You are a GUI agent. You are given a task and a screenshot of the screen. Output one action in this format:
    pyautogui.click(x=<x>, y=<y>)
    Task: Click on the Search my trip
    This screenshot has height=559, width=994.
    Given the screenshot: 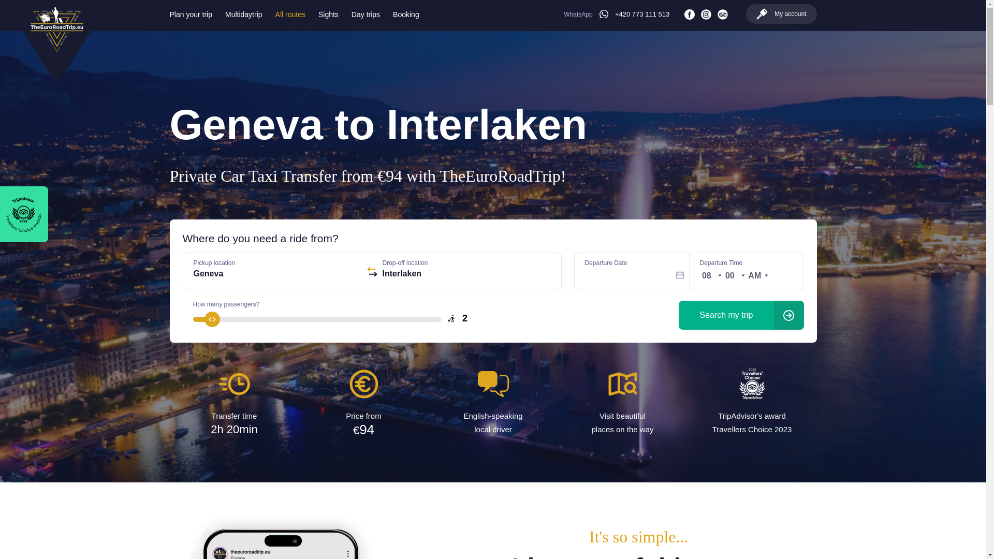 What is the action you would take?
    pyautogui.click(x=741, y=315)
    